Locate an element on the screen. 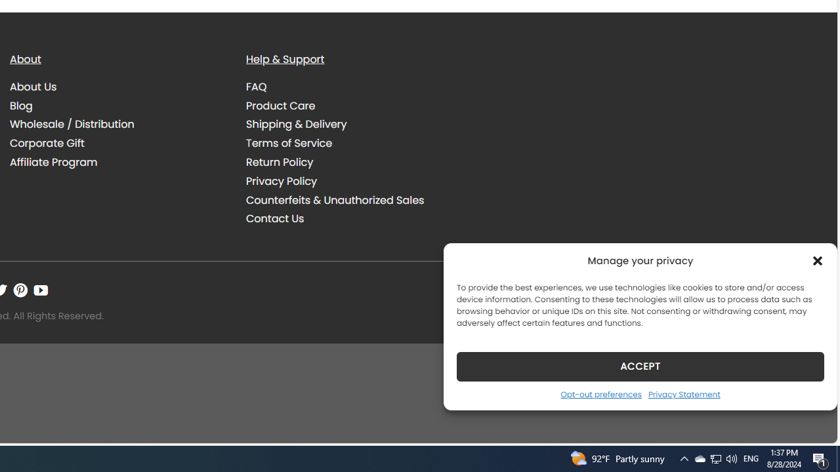 Image resolution: width=840 pixels, height=472 pixels. Affiliate Program is located at coordinates (54, 163).